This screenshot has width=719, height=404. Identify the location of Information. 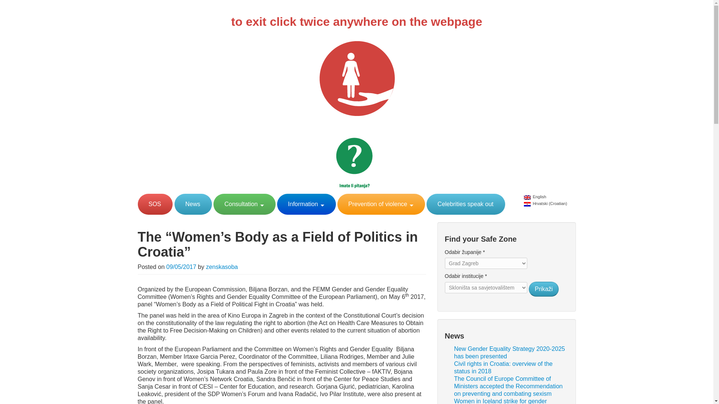
(306, 204).